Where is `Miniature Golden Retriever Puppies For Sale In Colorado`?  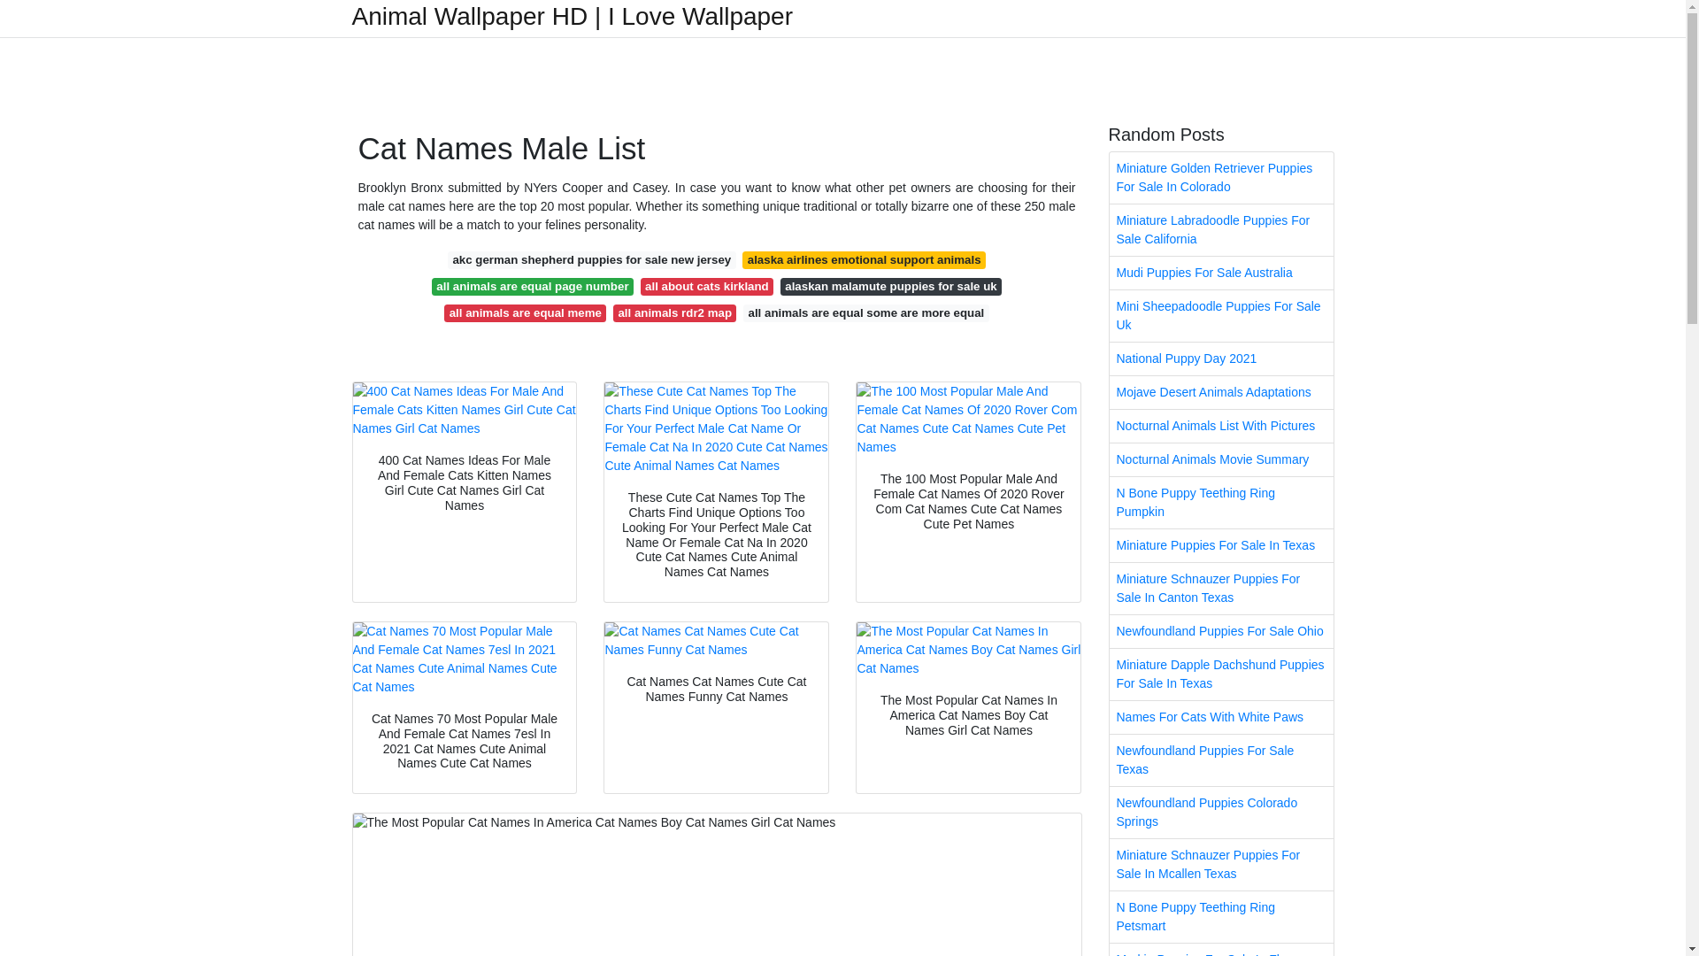 Miniature Golden Retriever Puppies For Sale In Colorado is located at coordinates (1221, 177).